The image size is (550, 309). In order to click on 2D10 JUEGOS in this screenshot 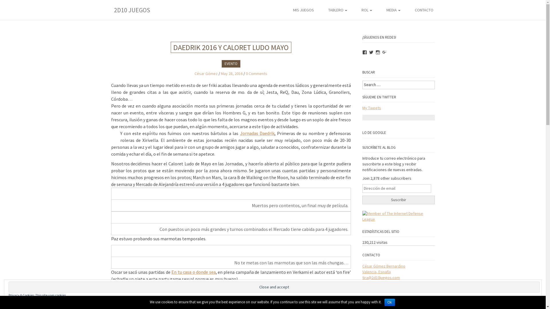, I will do `click(136, 7)`.